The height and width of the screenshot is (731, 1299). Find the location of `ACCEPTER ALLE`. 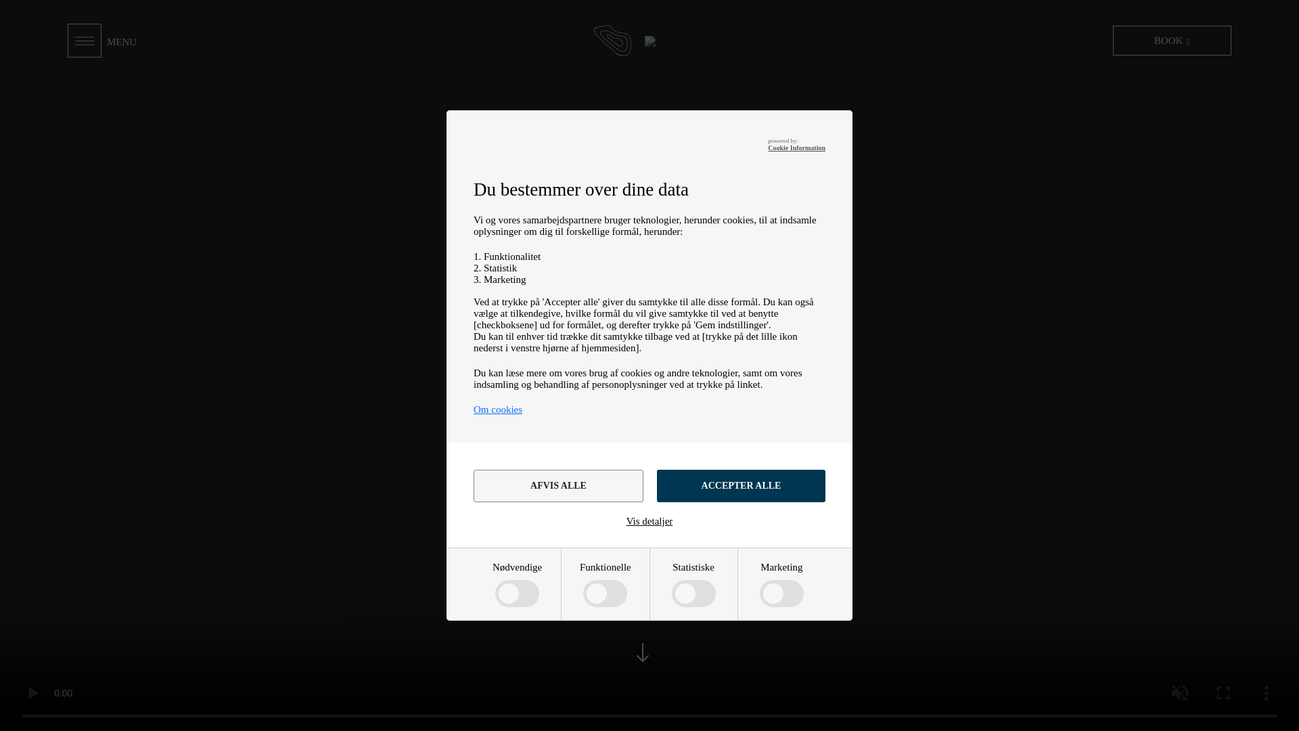

ACCEPTER ALLE is located at coordinates (741, 486).